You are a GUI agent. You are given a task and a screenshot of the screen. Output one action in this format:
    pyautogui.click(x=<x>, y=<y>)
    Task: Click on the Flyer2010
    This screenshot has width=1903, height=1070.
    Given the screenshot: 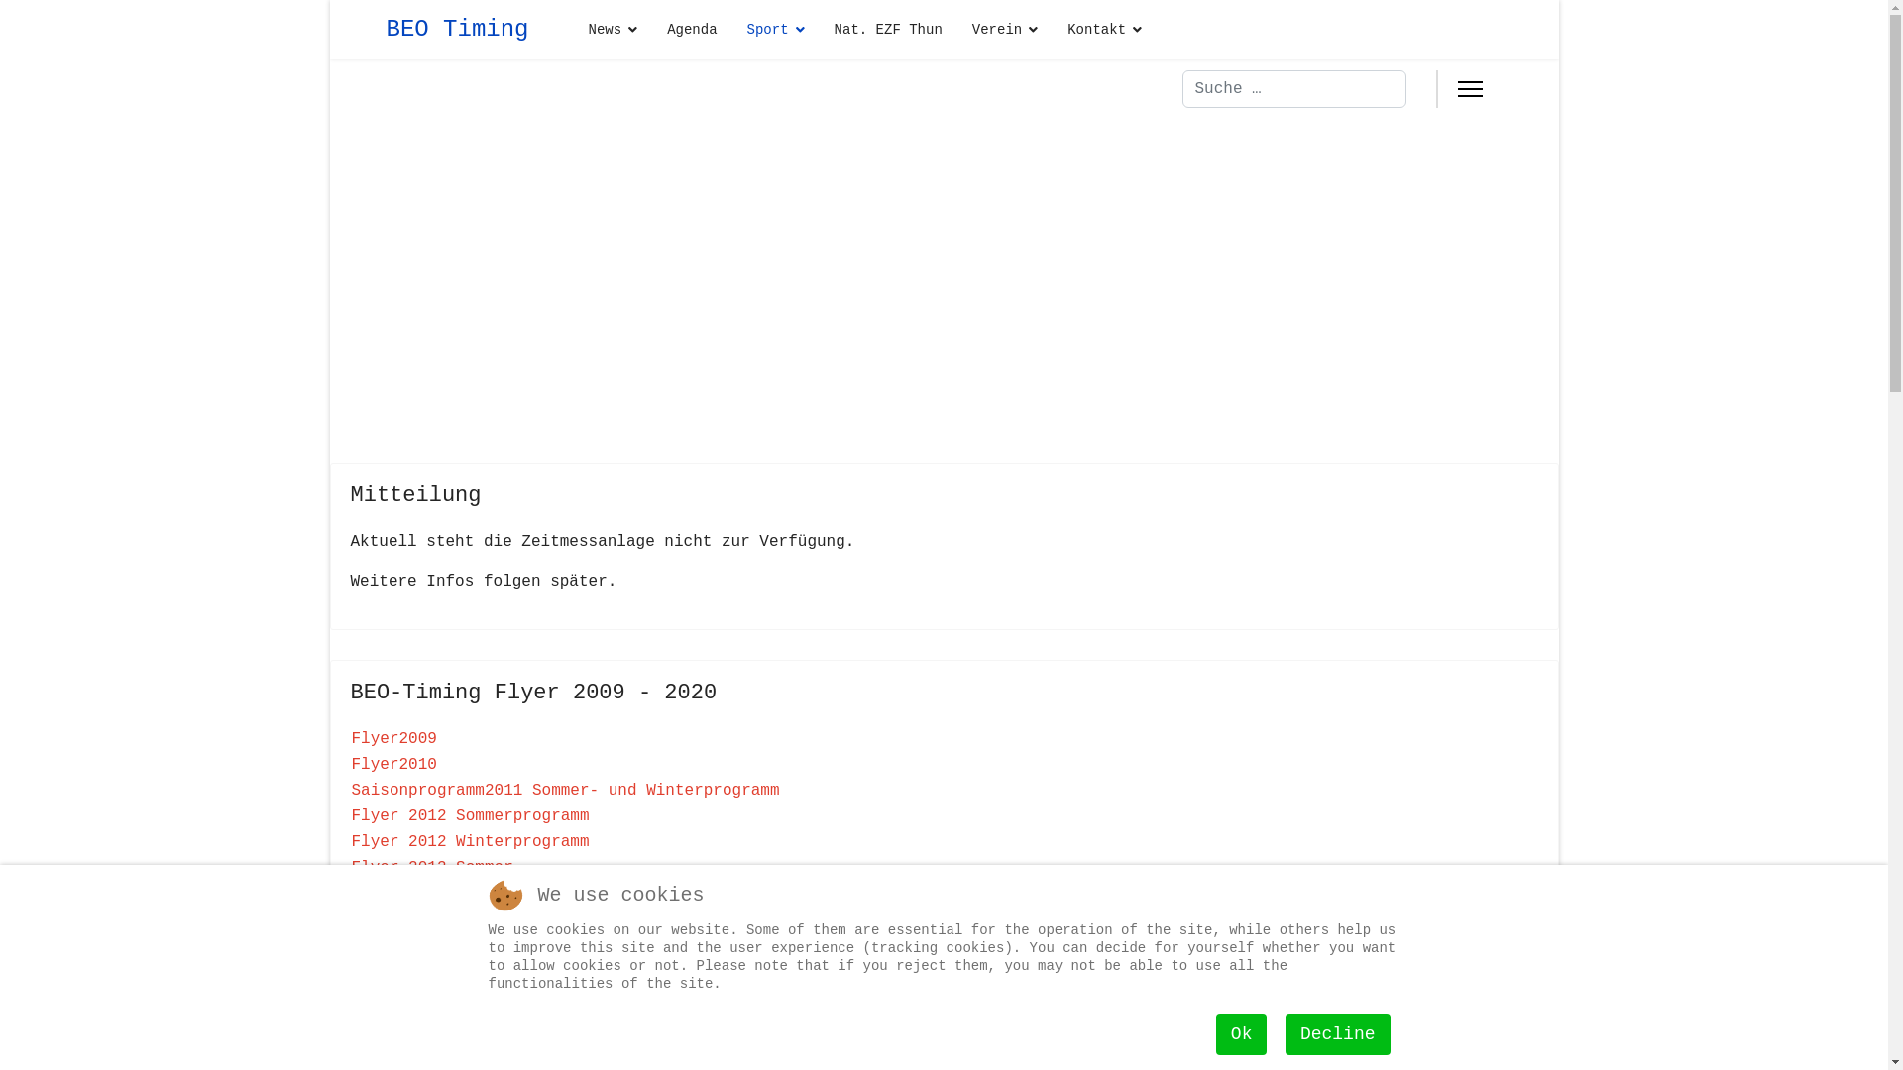 What is the action you would take?
    pyautogui.click(x=393, y=765)
    